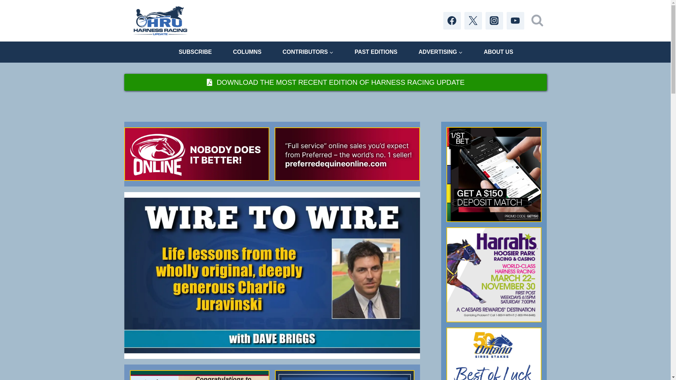  Describe the element at coordinates (195, 52) in the screenshot. I see `SUBSCRIBE` at that location.